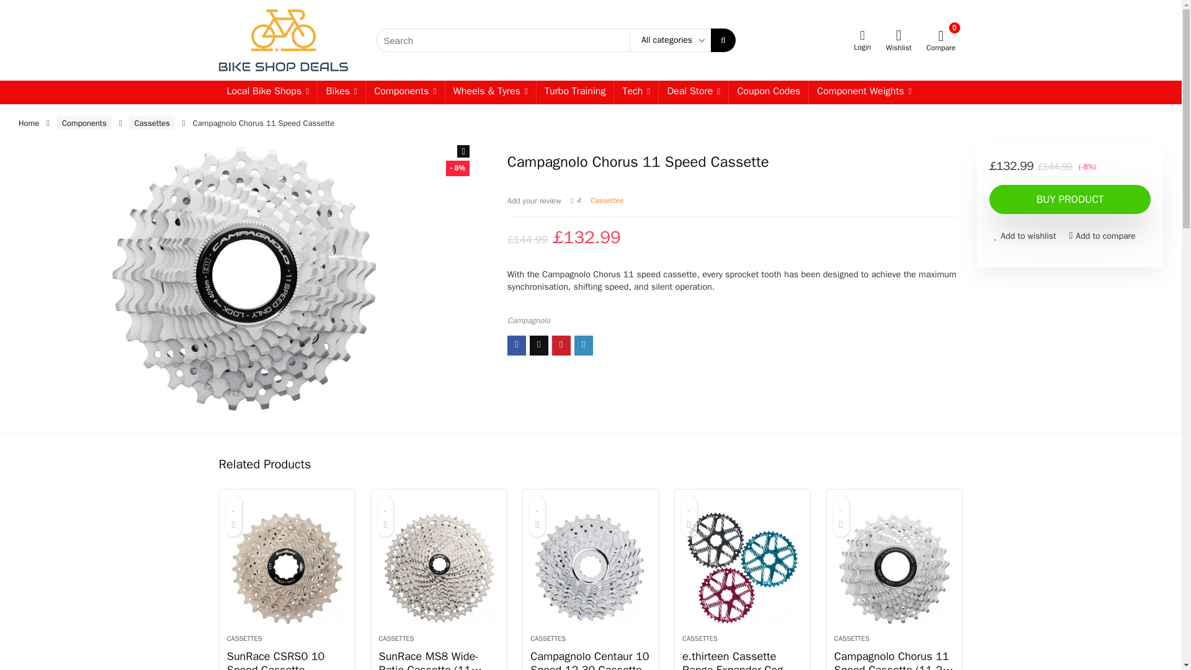 Image resolution: width=1191 pixels, height=670 pixels. Describe the element at coordinates (341, 92) in the screenshot. I see `Bikes` at that location.